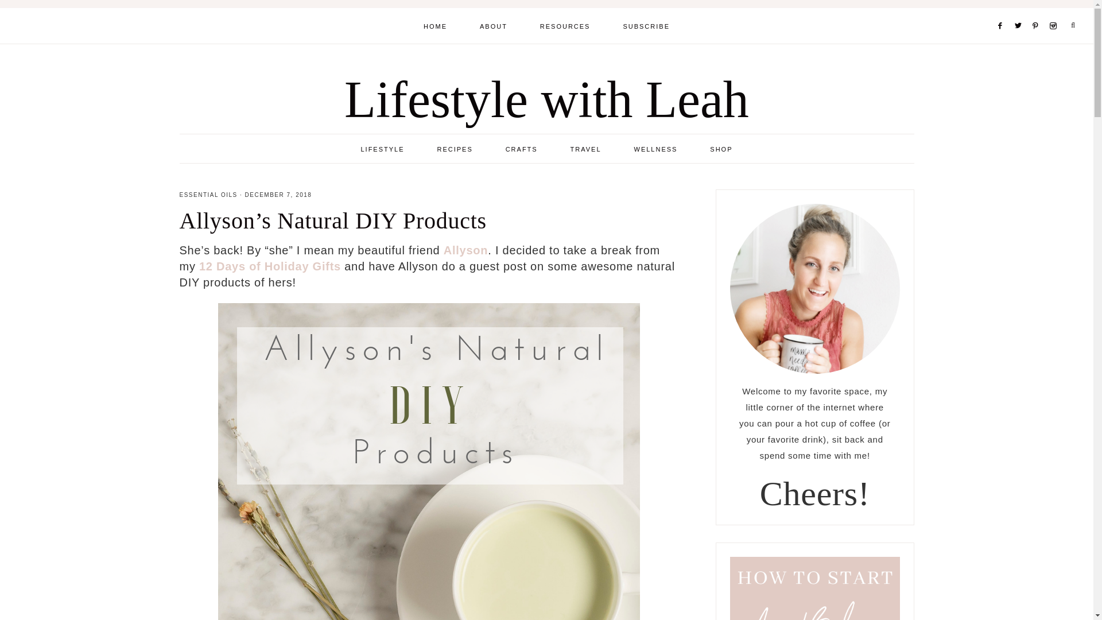  I want to click on RECIPES, so click(455, 148).